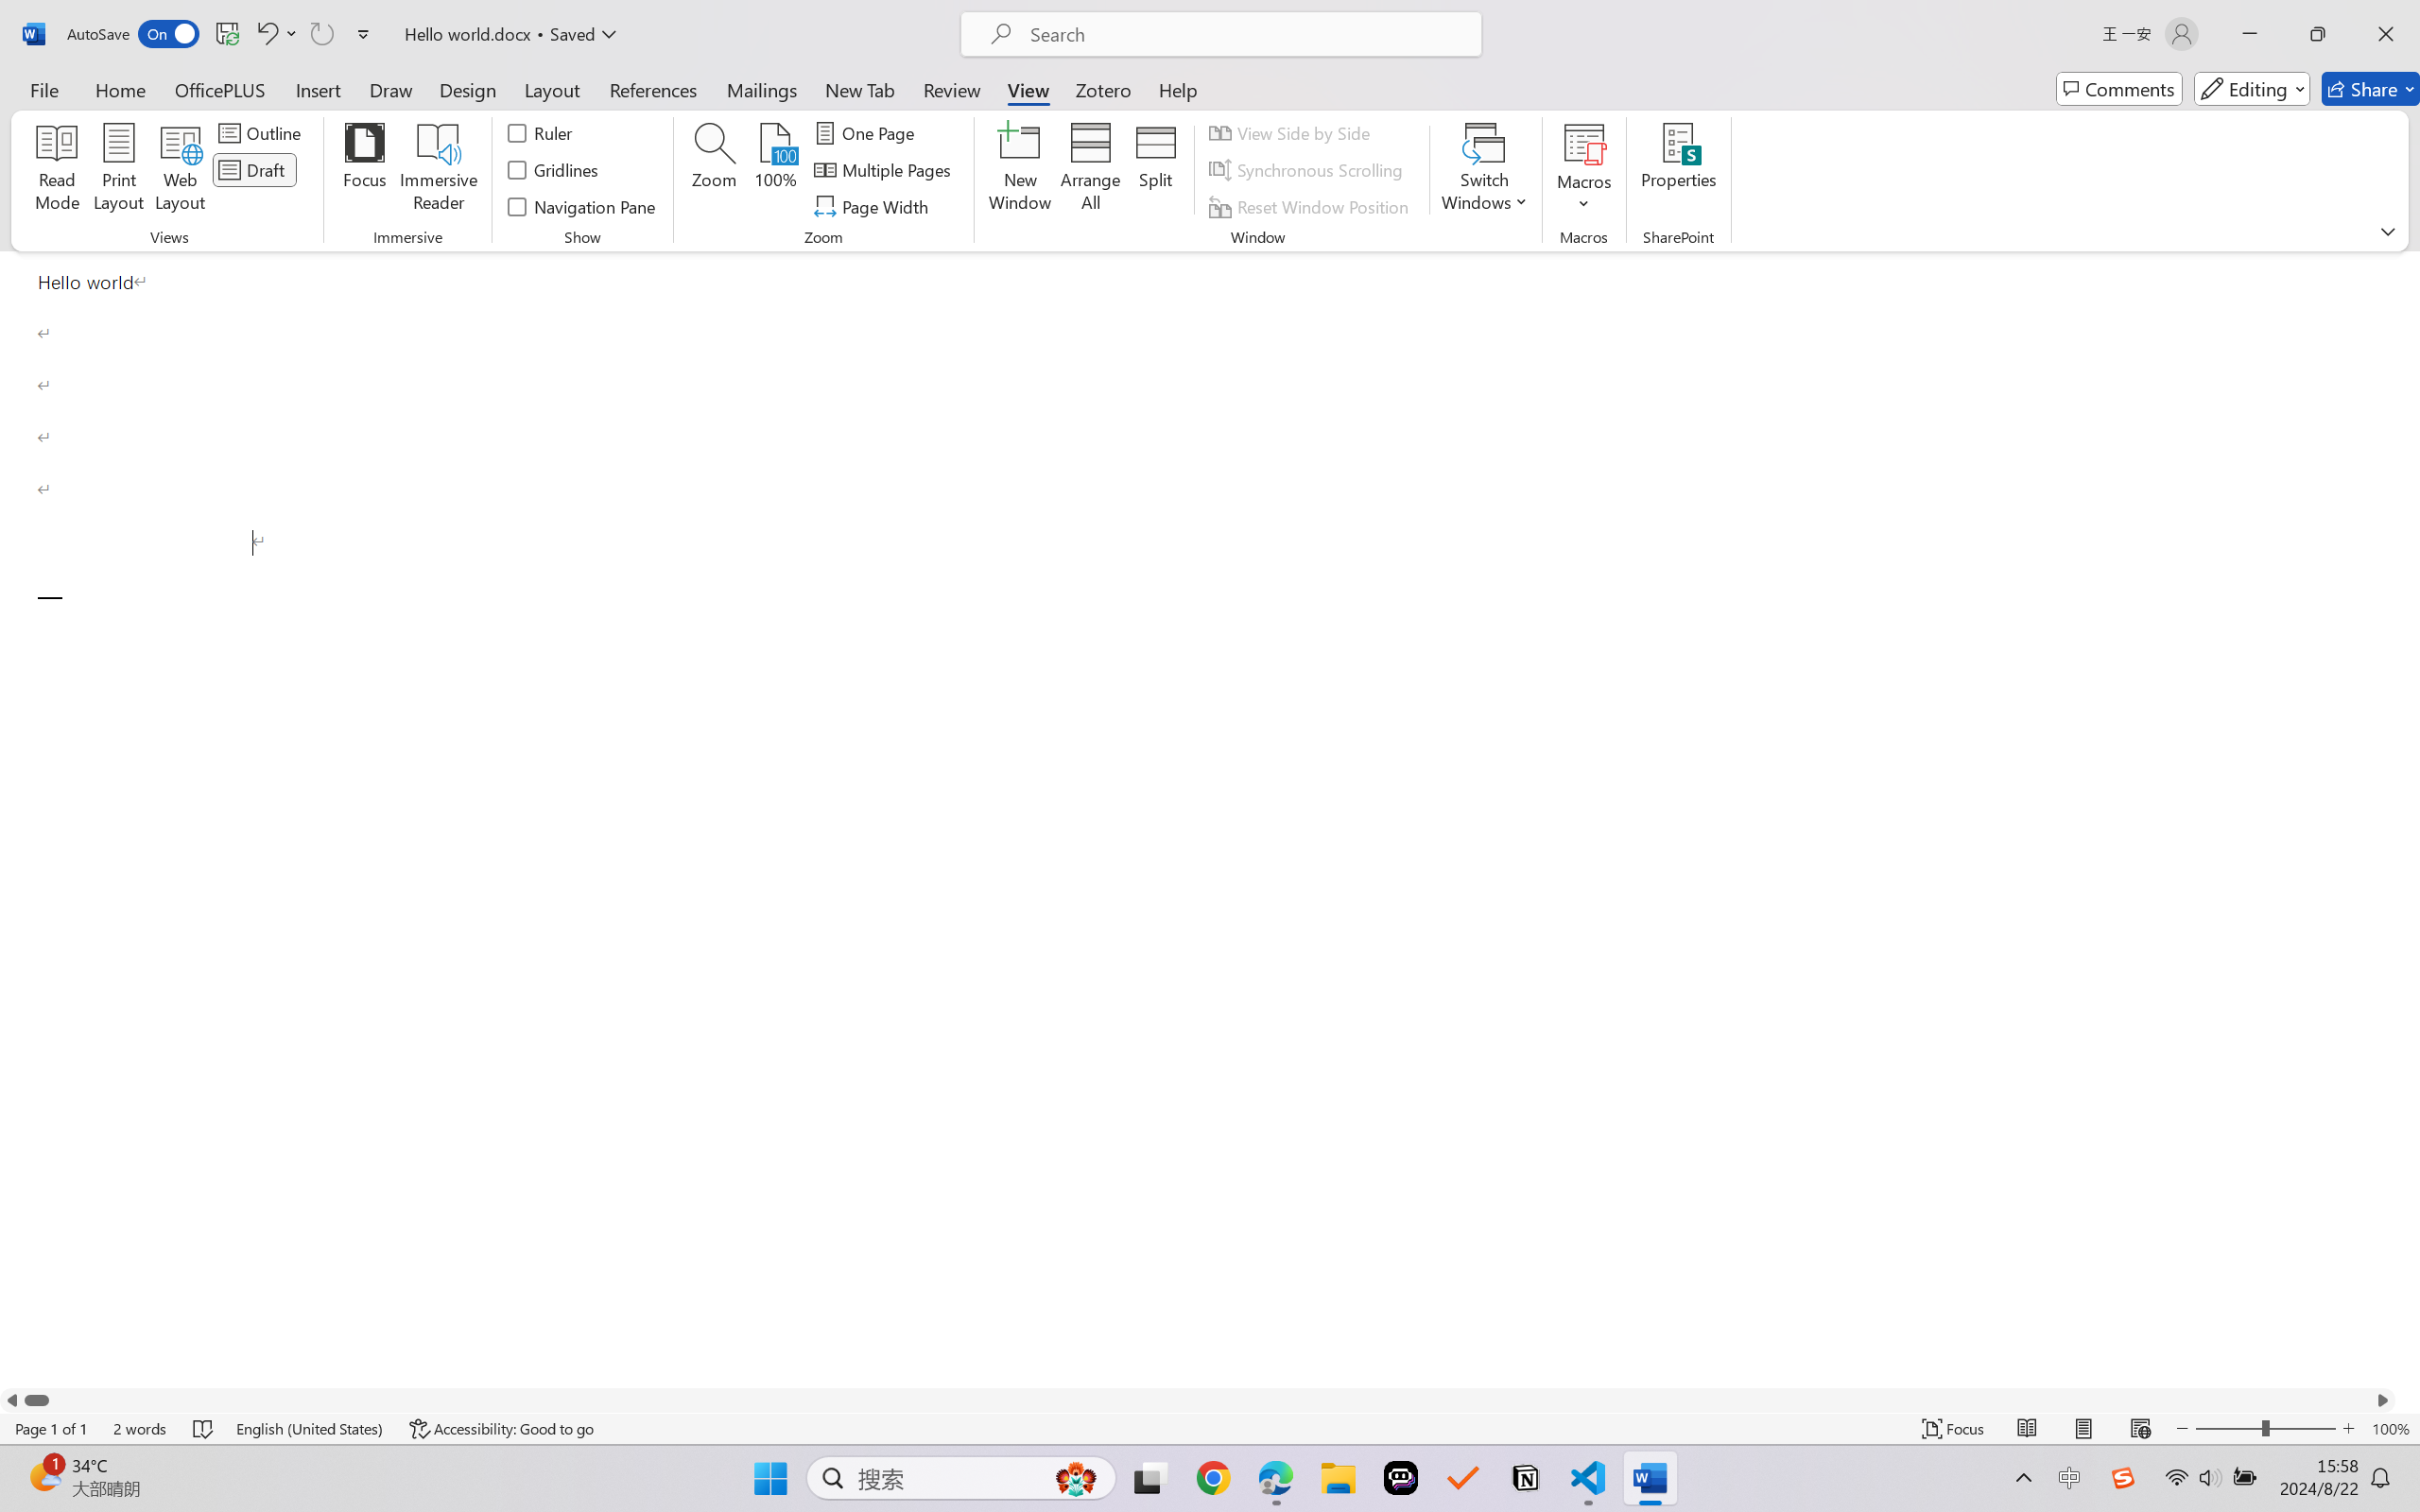  I want to click on OfficePLUS, so click(219, 89).